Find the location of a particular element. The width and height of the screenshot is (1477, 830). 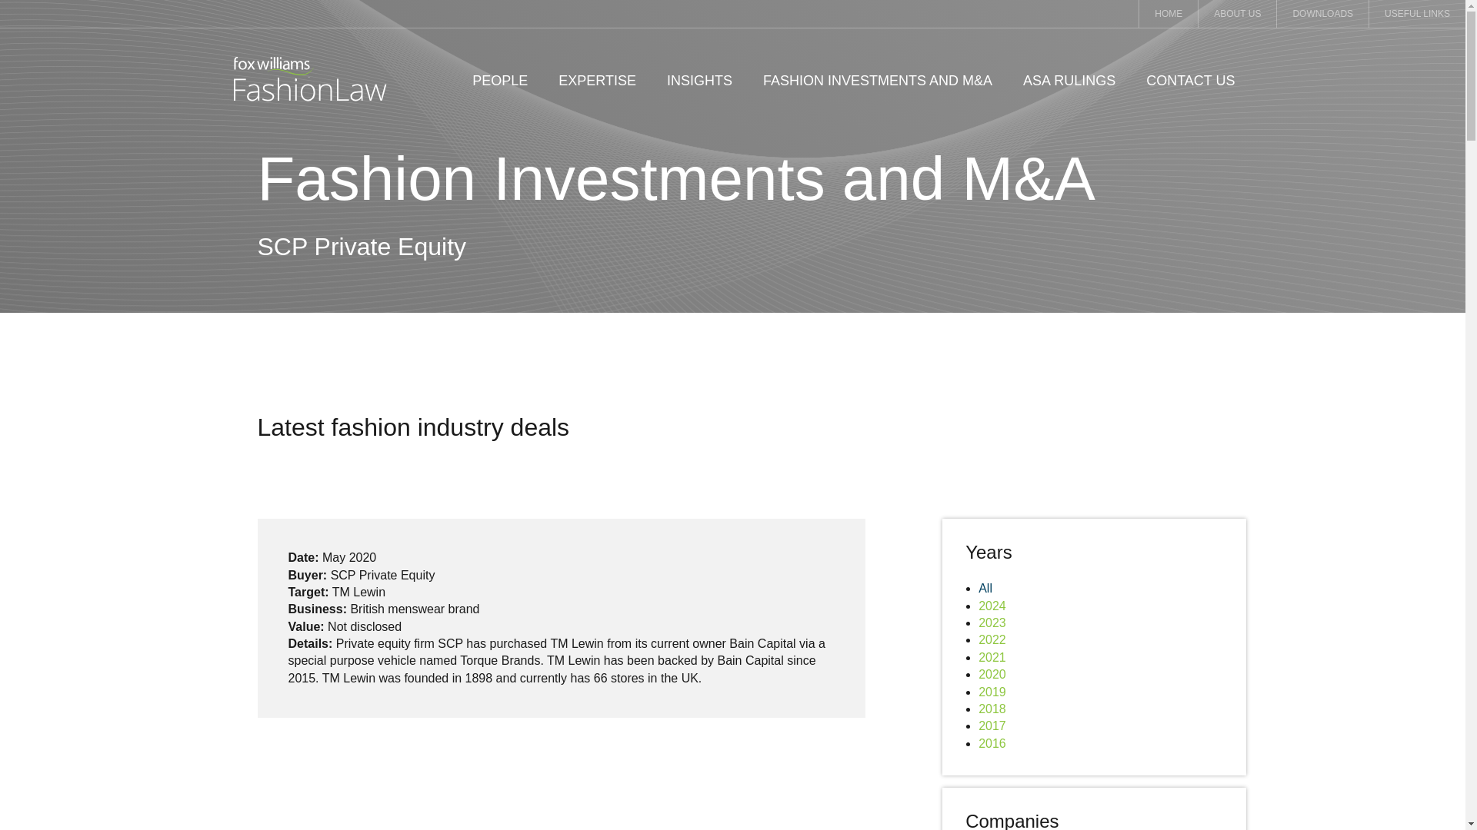

ABOUT US is located at coordinates (1237, 14).